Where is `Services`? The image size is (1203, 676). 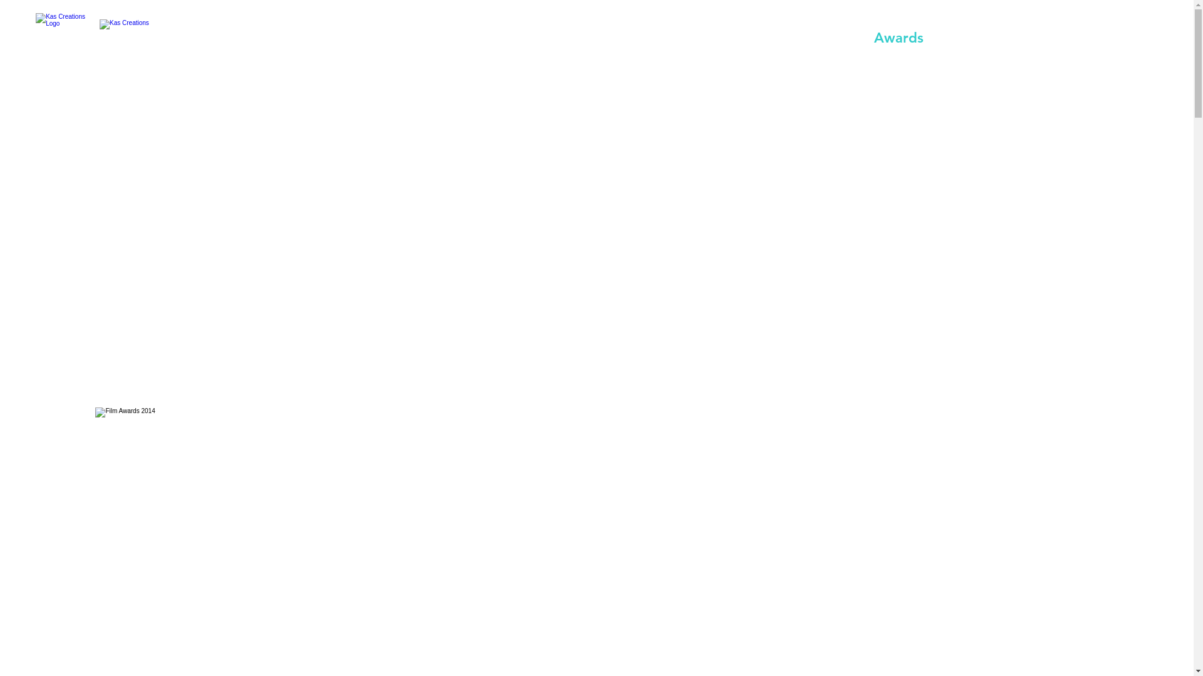
Services is located at coordinates (679, 38).